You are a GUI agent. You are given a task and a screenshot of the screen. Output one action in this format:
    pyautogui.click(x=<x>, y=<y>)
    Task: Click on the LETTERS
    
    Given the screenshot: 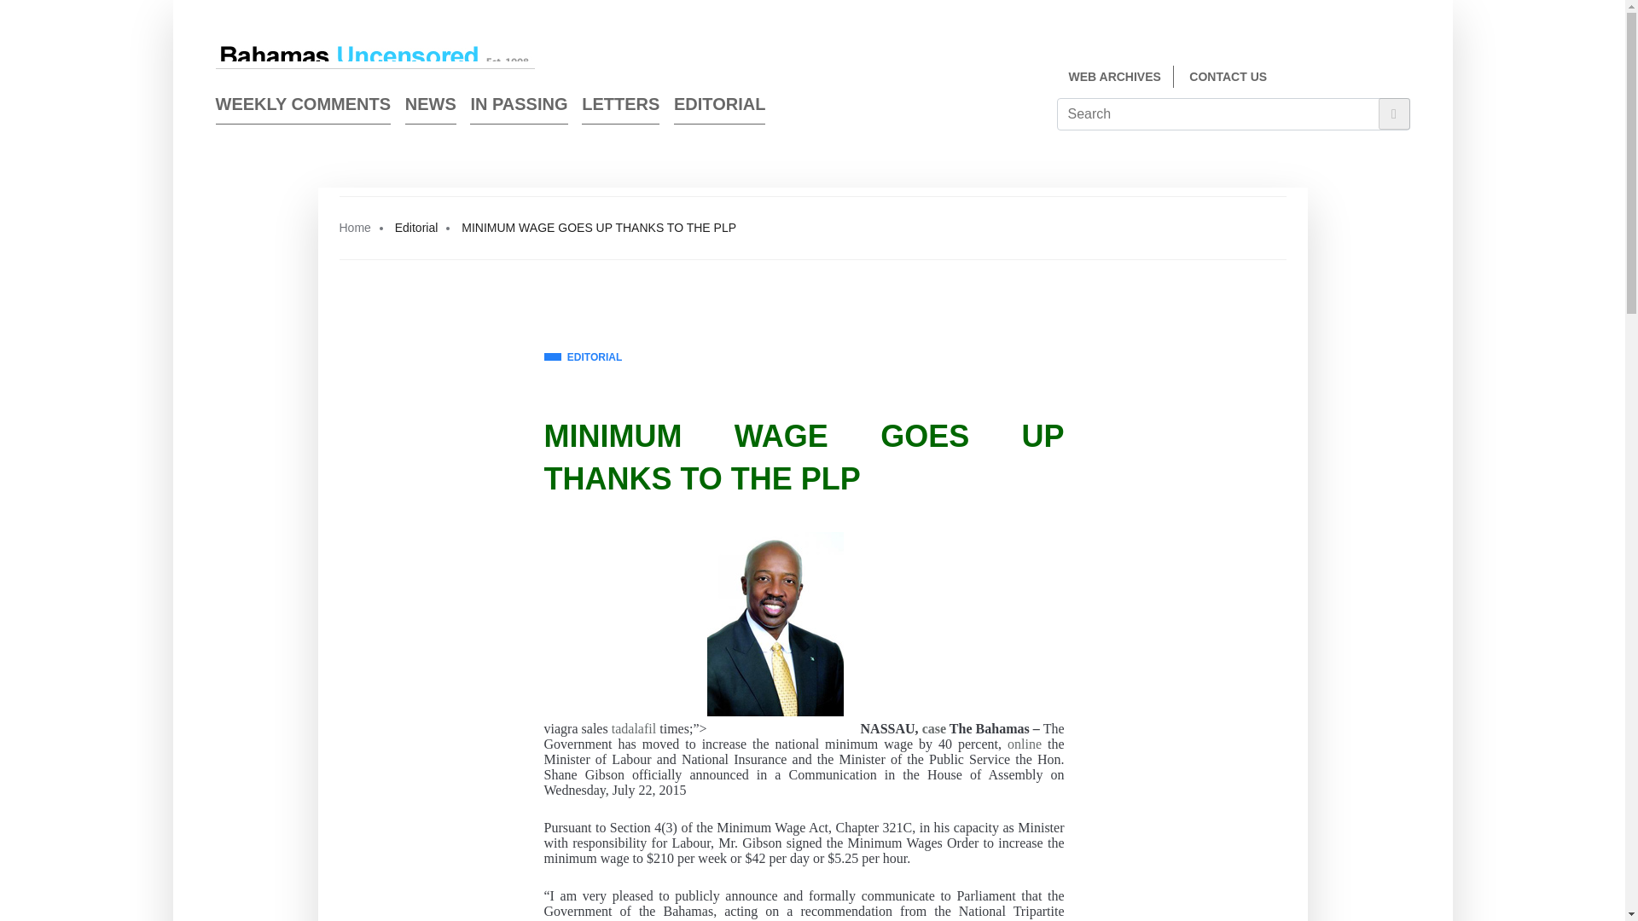 What is the action you would take?
    pyautogui.click(x=620, y=107)
    